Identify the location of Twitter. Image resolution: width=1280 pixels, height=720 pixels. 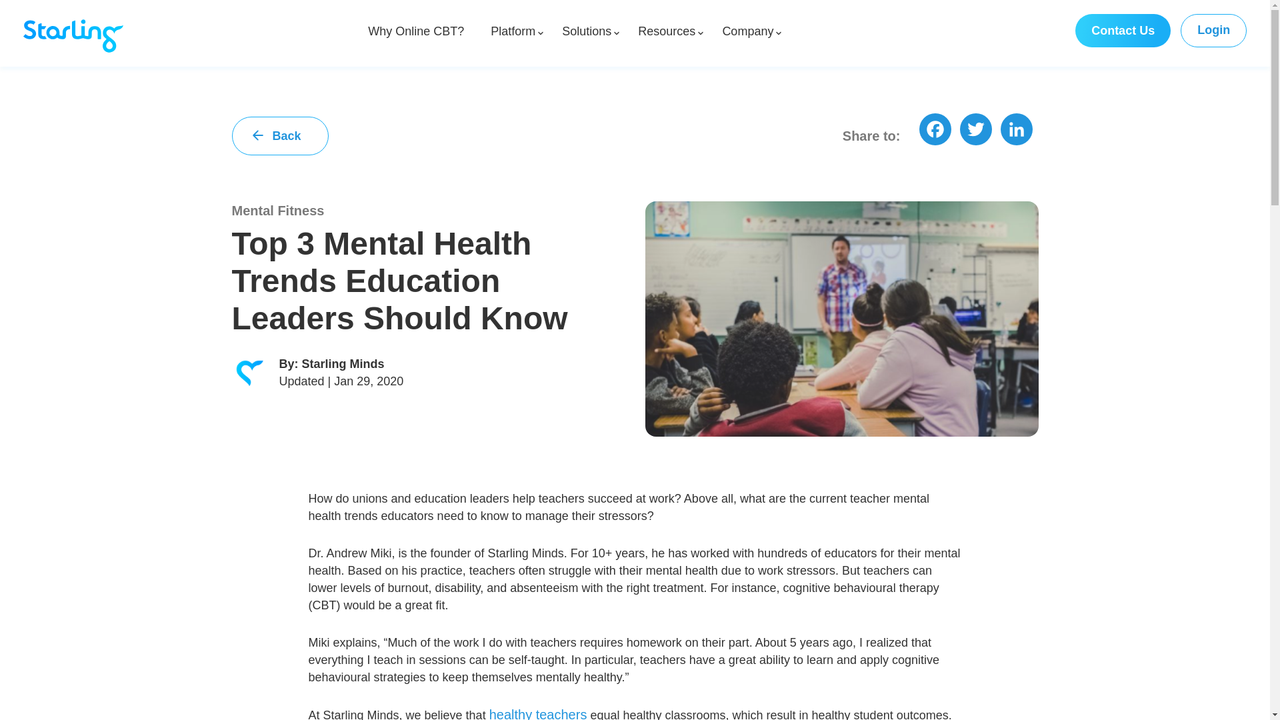
(977, 135).